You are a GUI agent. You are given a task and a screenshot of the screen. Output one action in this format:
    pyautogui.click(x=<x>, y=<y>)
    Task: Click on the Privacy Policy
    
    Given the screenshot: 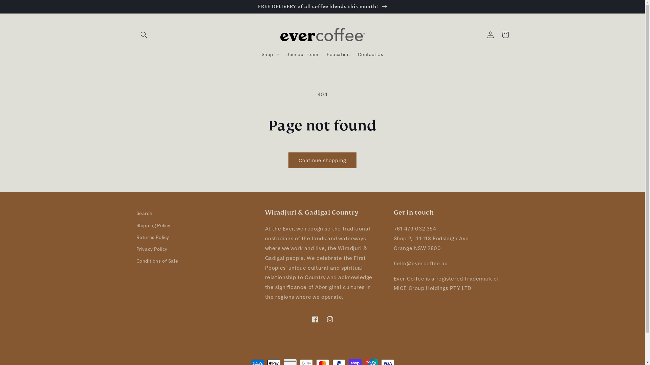 What is the action you would take?
    pyautogui.click(x=152, y=249)
    